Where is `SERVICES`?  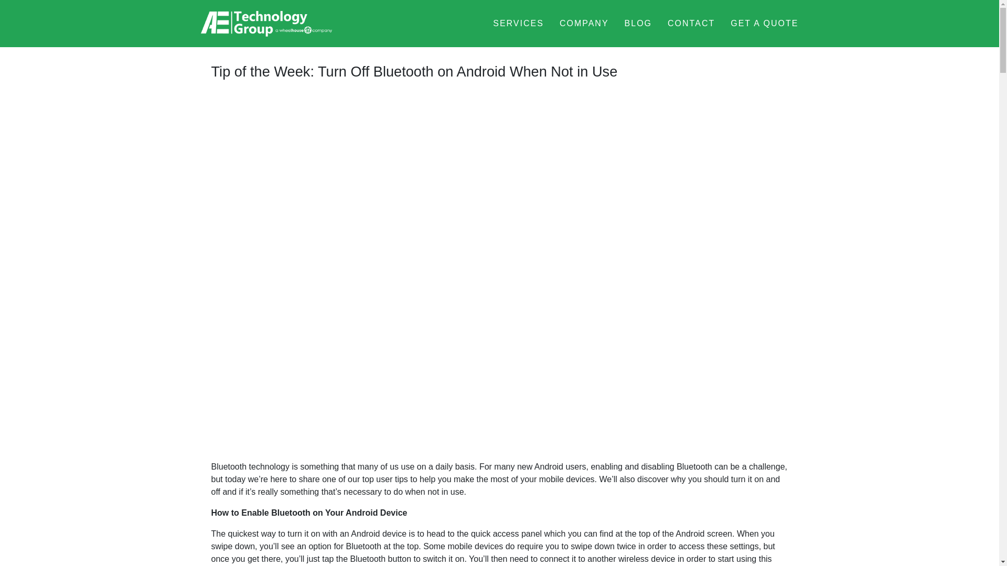
SERVICES is located at coordinates (518, 23).